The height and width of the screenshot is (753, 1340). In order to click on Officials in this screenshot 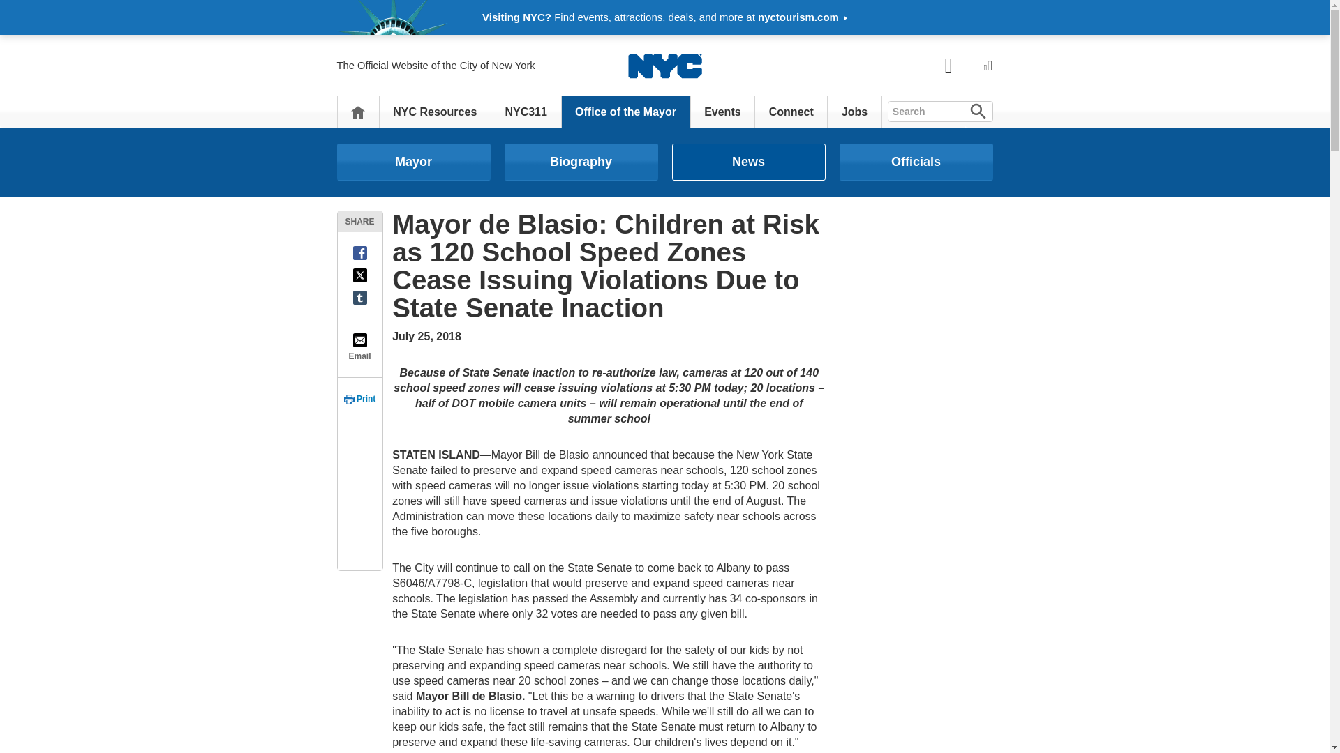, I will do `click(916, 162)`.